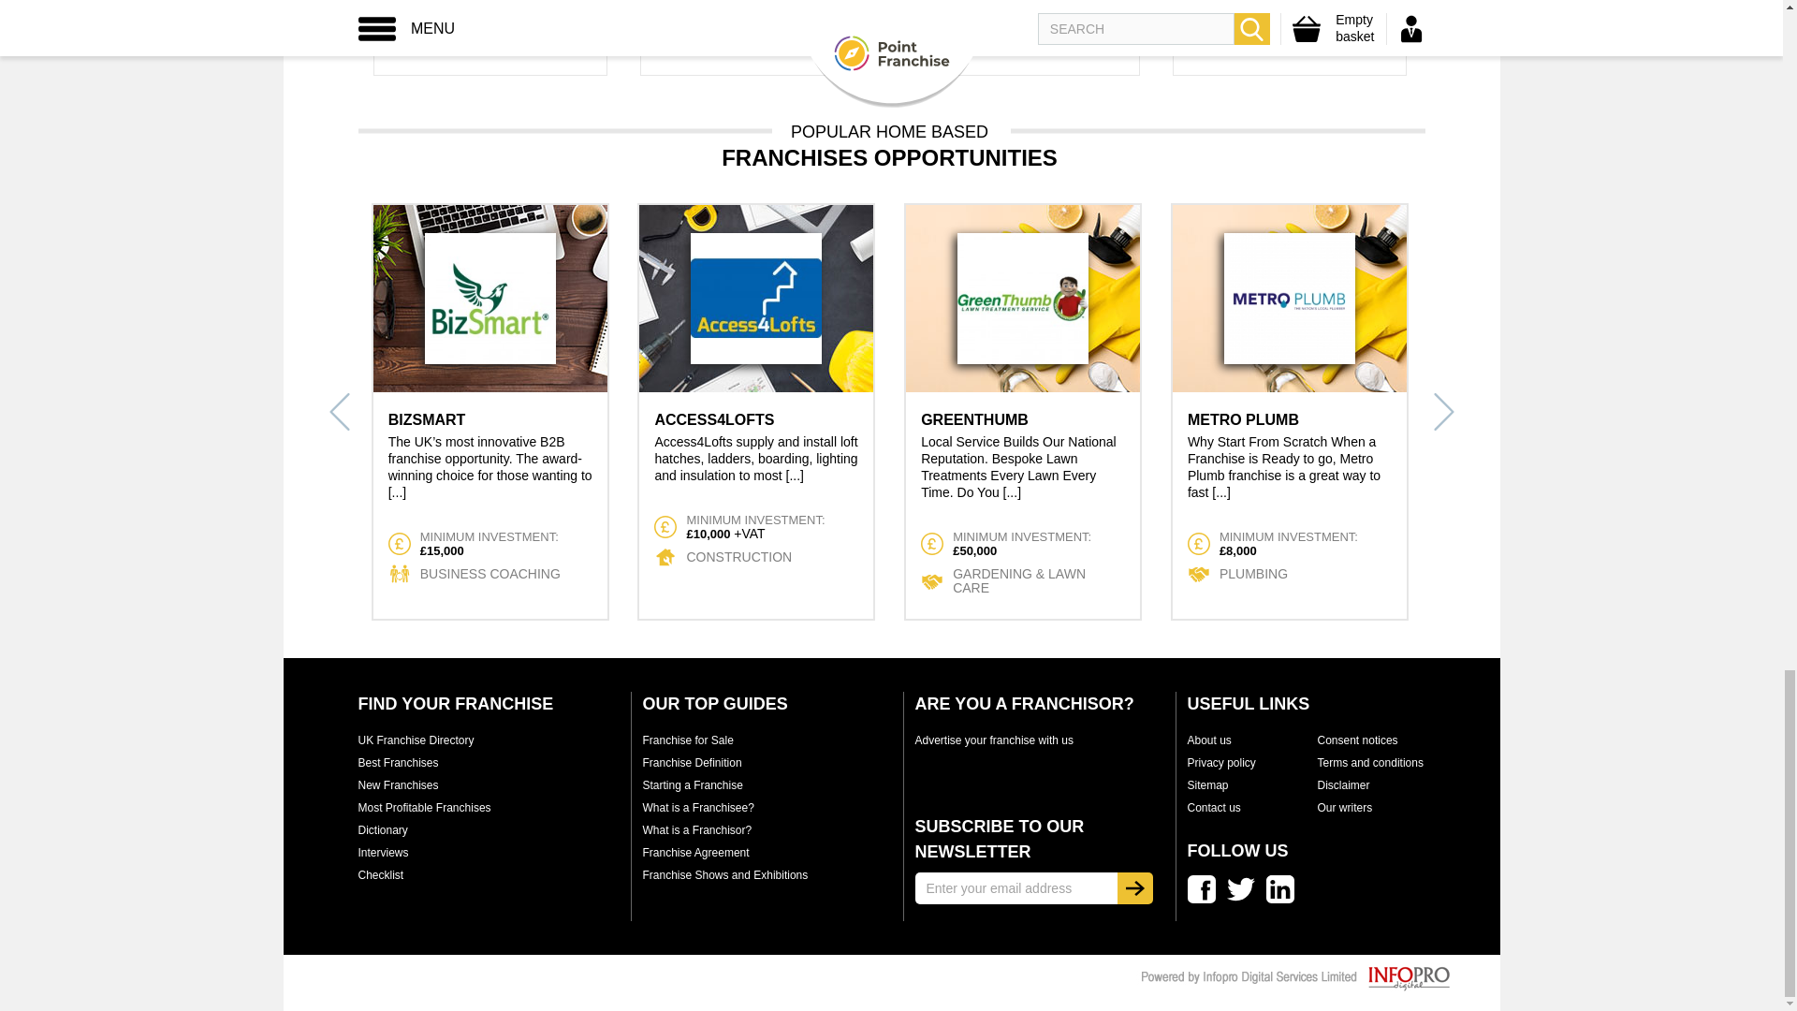  I want to click on Find the most profitable UK franchises, so click(424, 808).